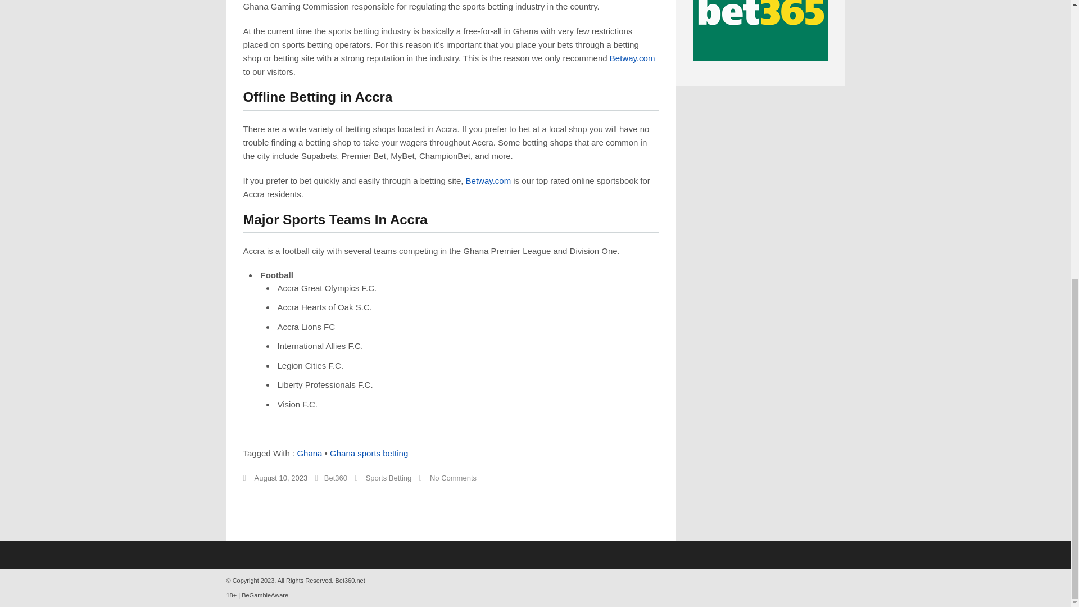 Image resolution: width=1079 pixels, height=607 pixels. I want to click on No Comments, so click(453, 478).